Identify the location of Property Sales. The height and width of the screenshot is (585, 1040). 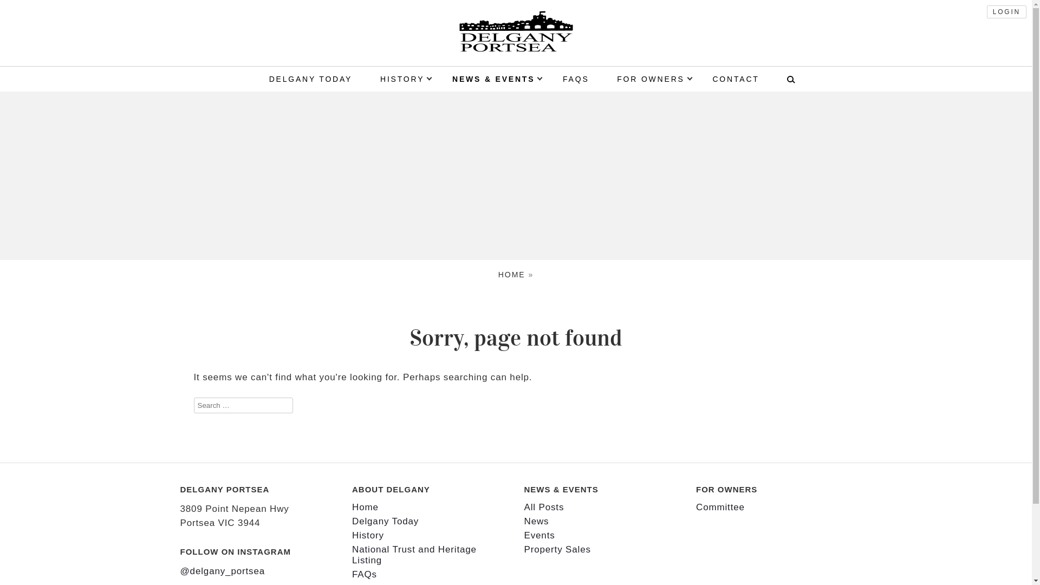
(558, 549).